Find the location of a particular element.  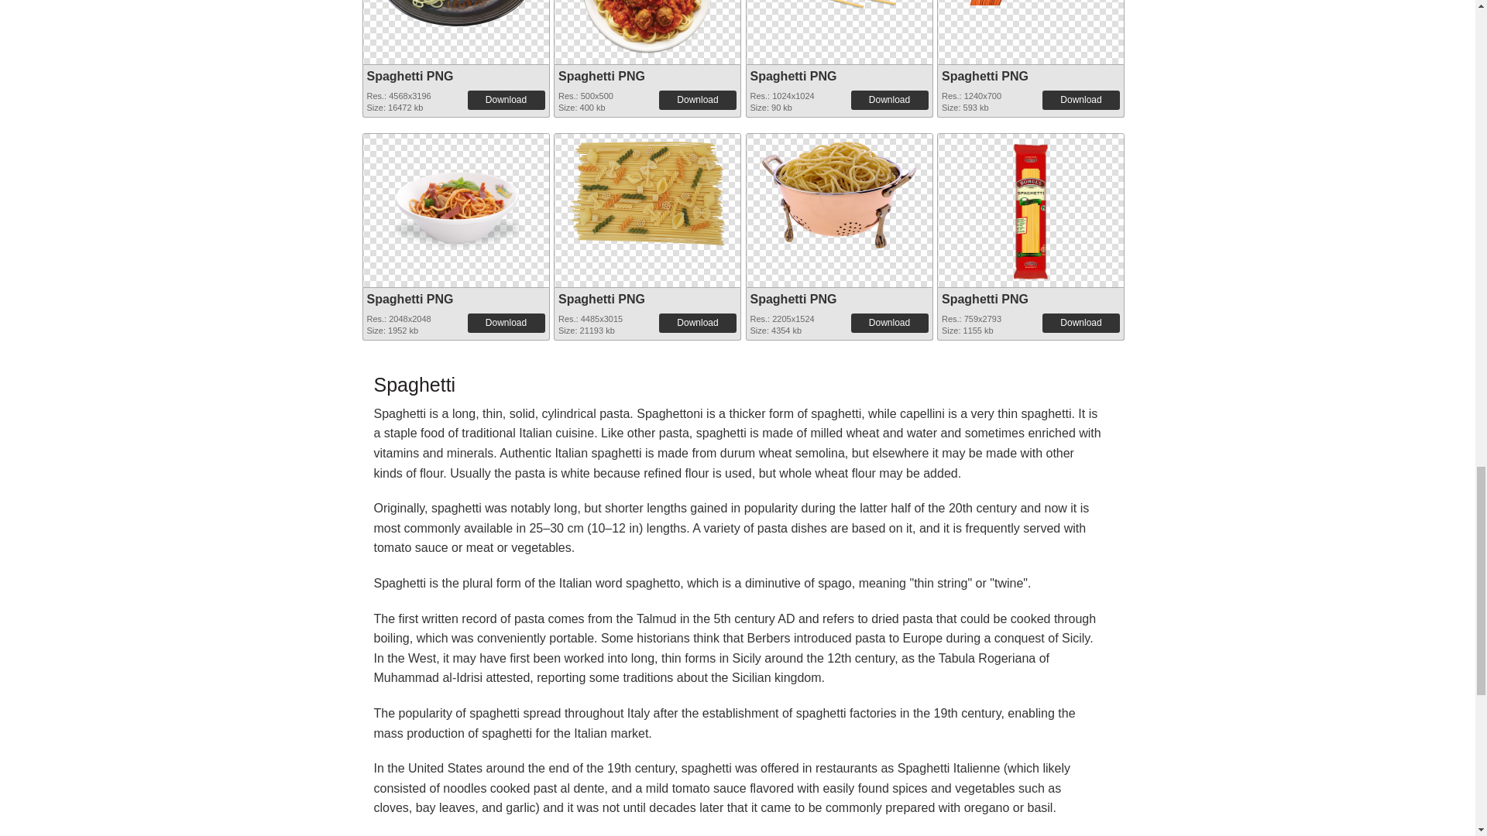

Spaghetti PNG is located at coordinates (985, 76).